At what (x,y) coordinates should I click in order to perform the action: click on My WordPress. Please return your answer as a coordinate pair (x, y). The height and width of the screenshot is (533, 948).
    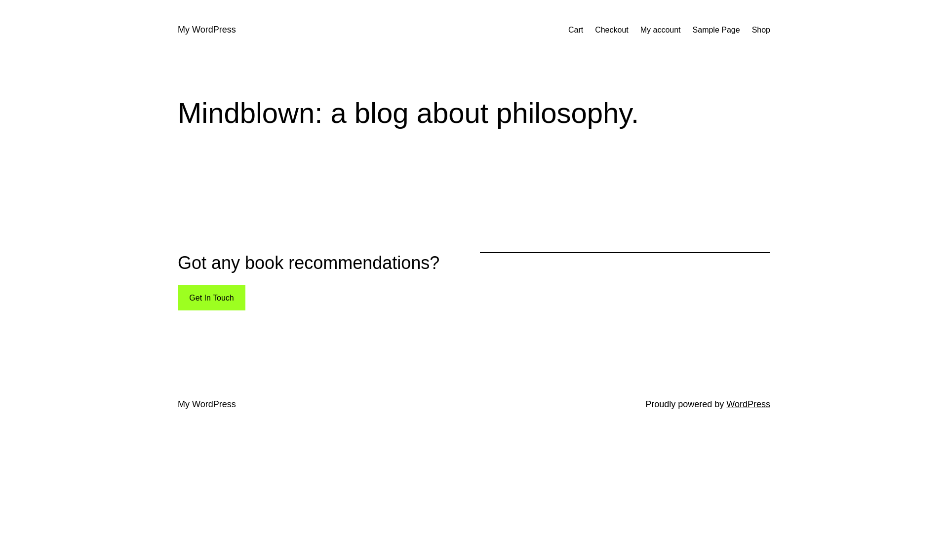
    Looking at the image, I should click on (207, 30).